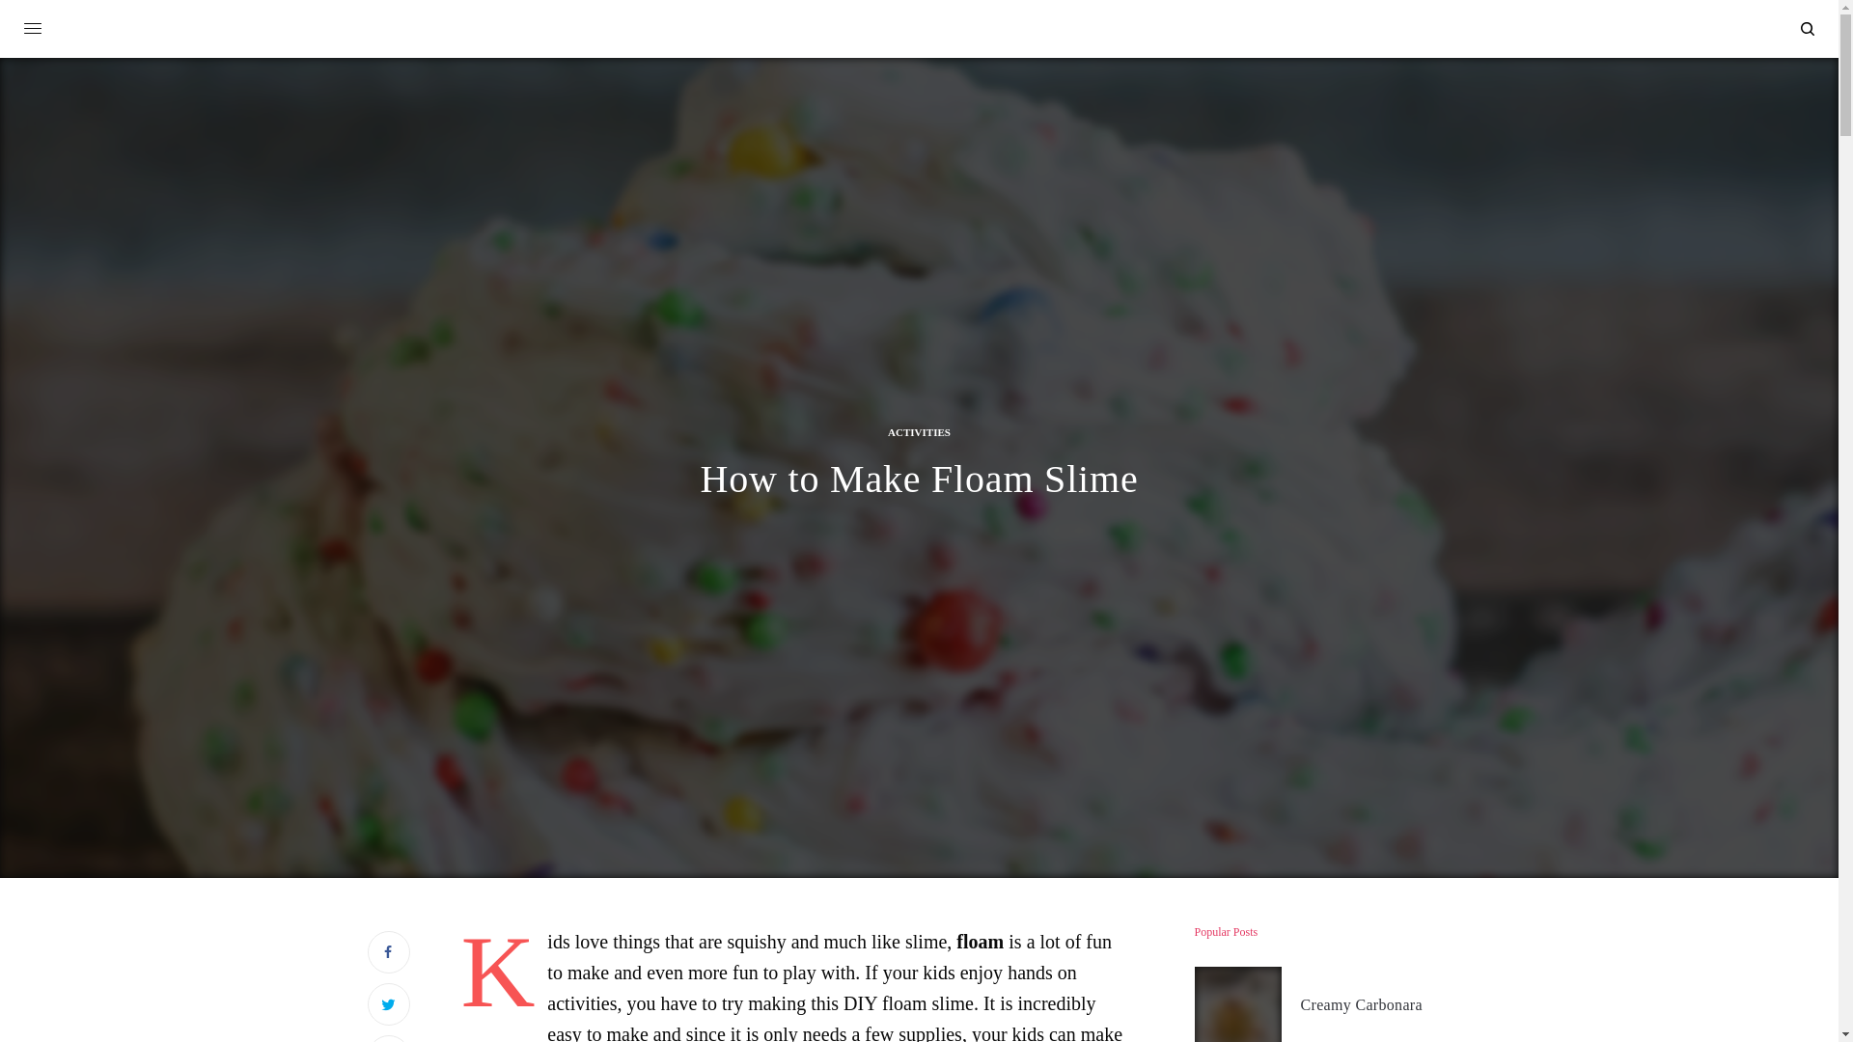 The image size is (1853, 1042). What do you see at coordinates (1361, 1005) in the screenshot?
I see `Creamy Carbonara` at bounding box center [1361, 1005].